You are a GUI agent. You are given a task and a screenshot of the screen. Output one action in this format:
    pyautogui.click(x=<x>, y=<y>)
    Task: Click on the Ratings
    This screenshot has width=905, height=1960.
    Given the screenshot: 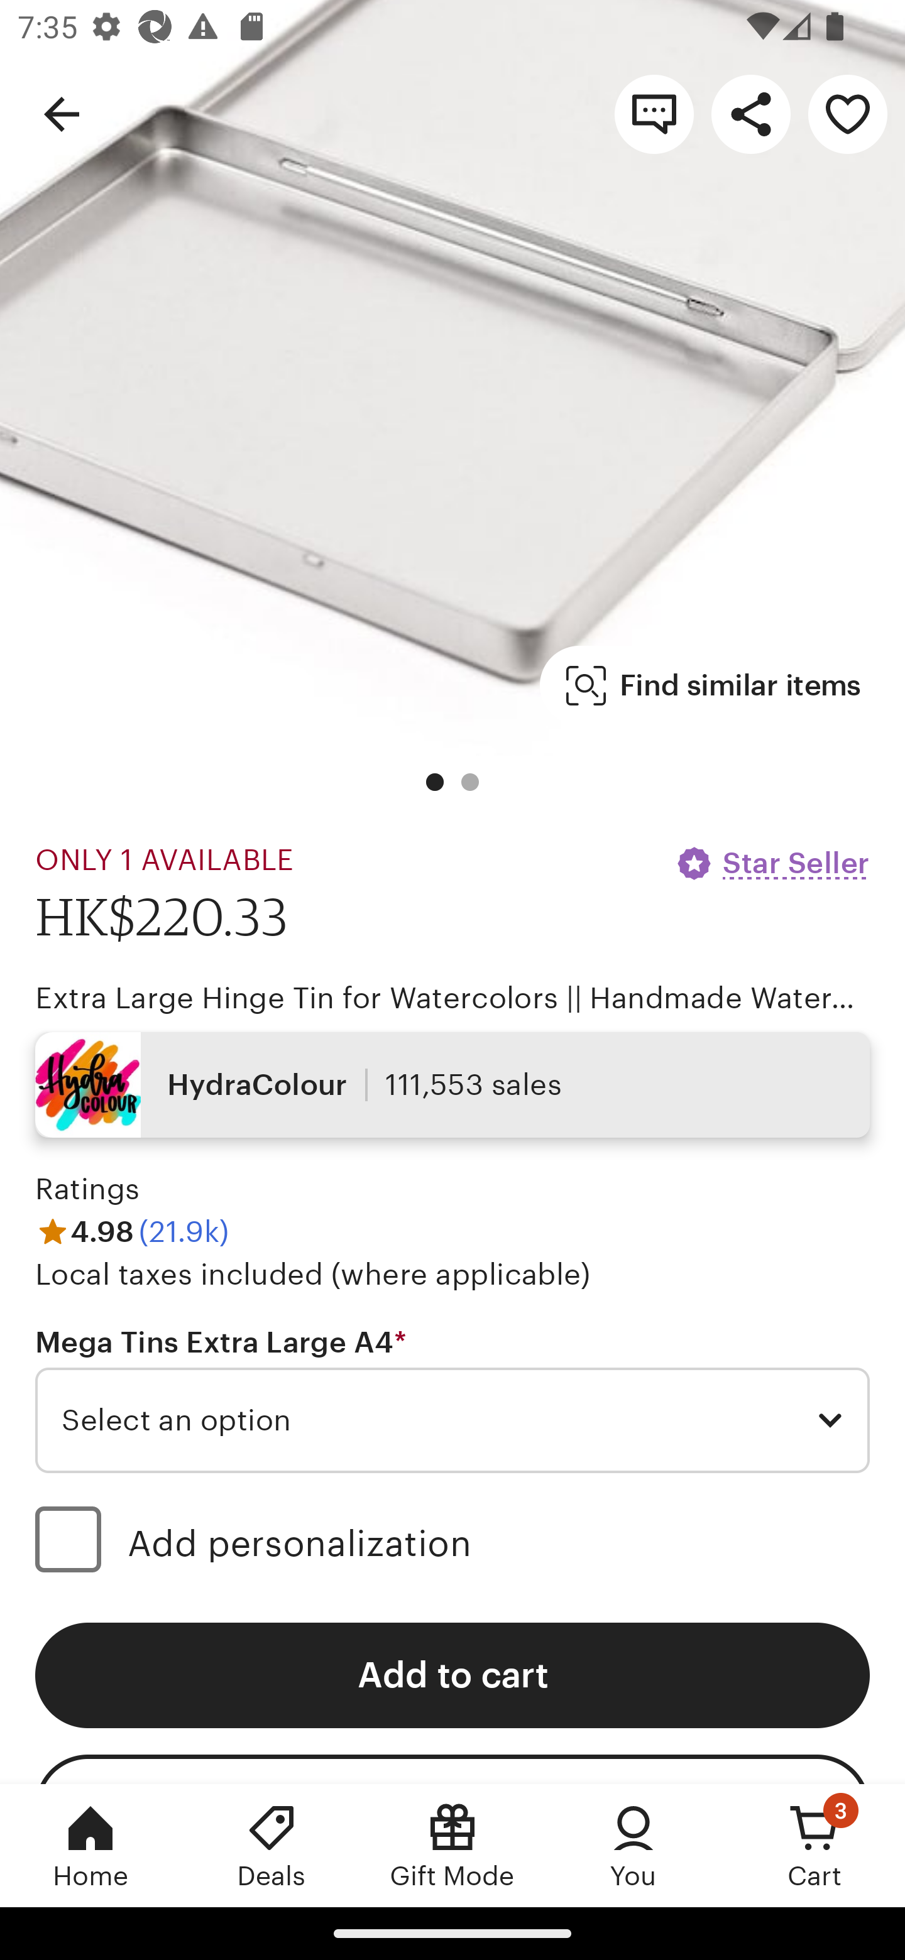 What is the action you would take?
    pyautogui.click(x=88, y=1189)
    